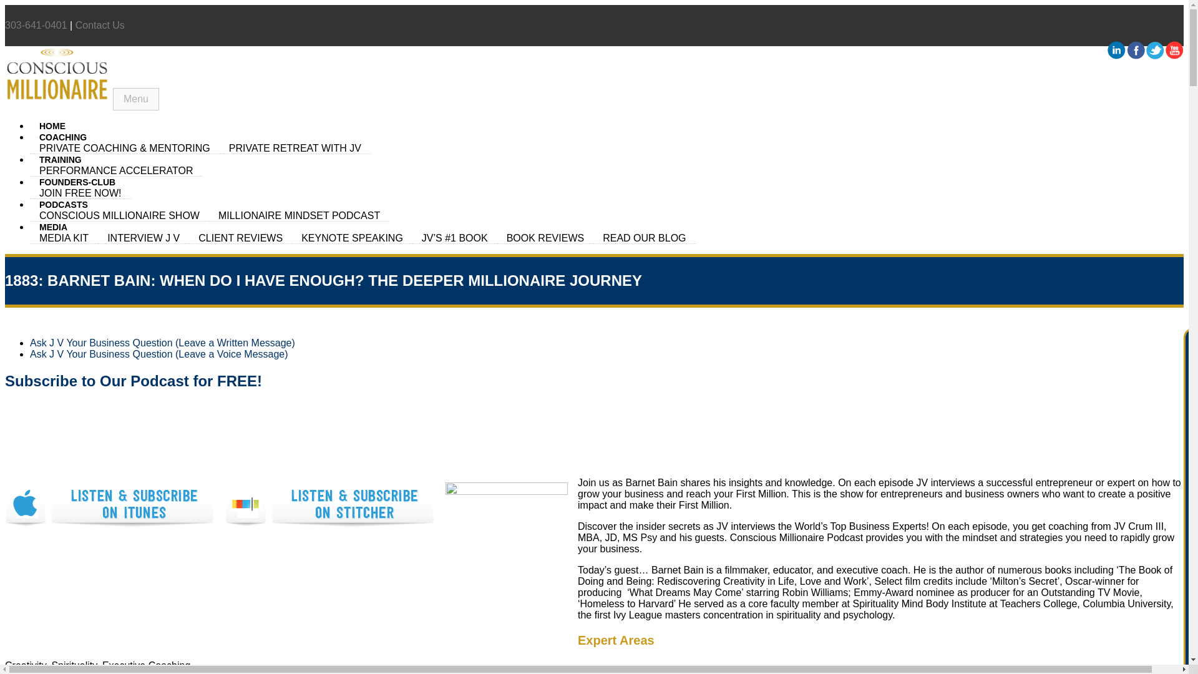  I want to click on CONSCIOUS MILLIONAIRE SHOW, so click(119, 216).